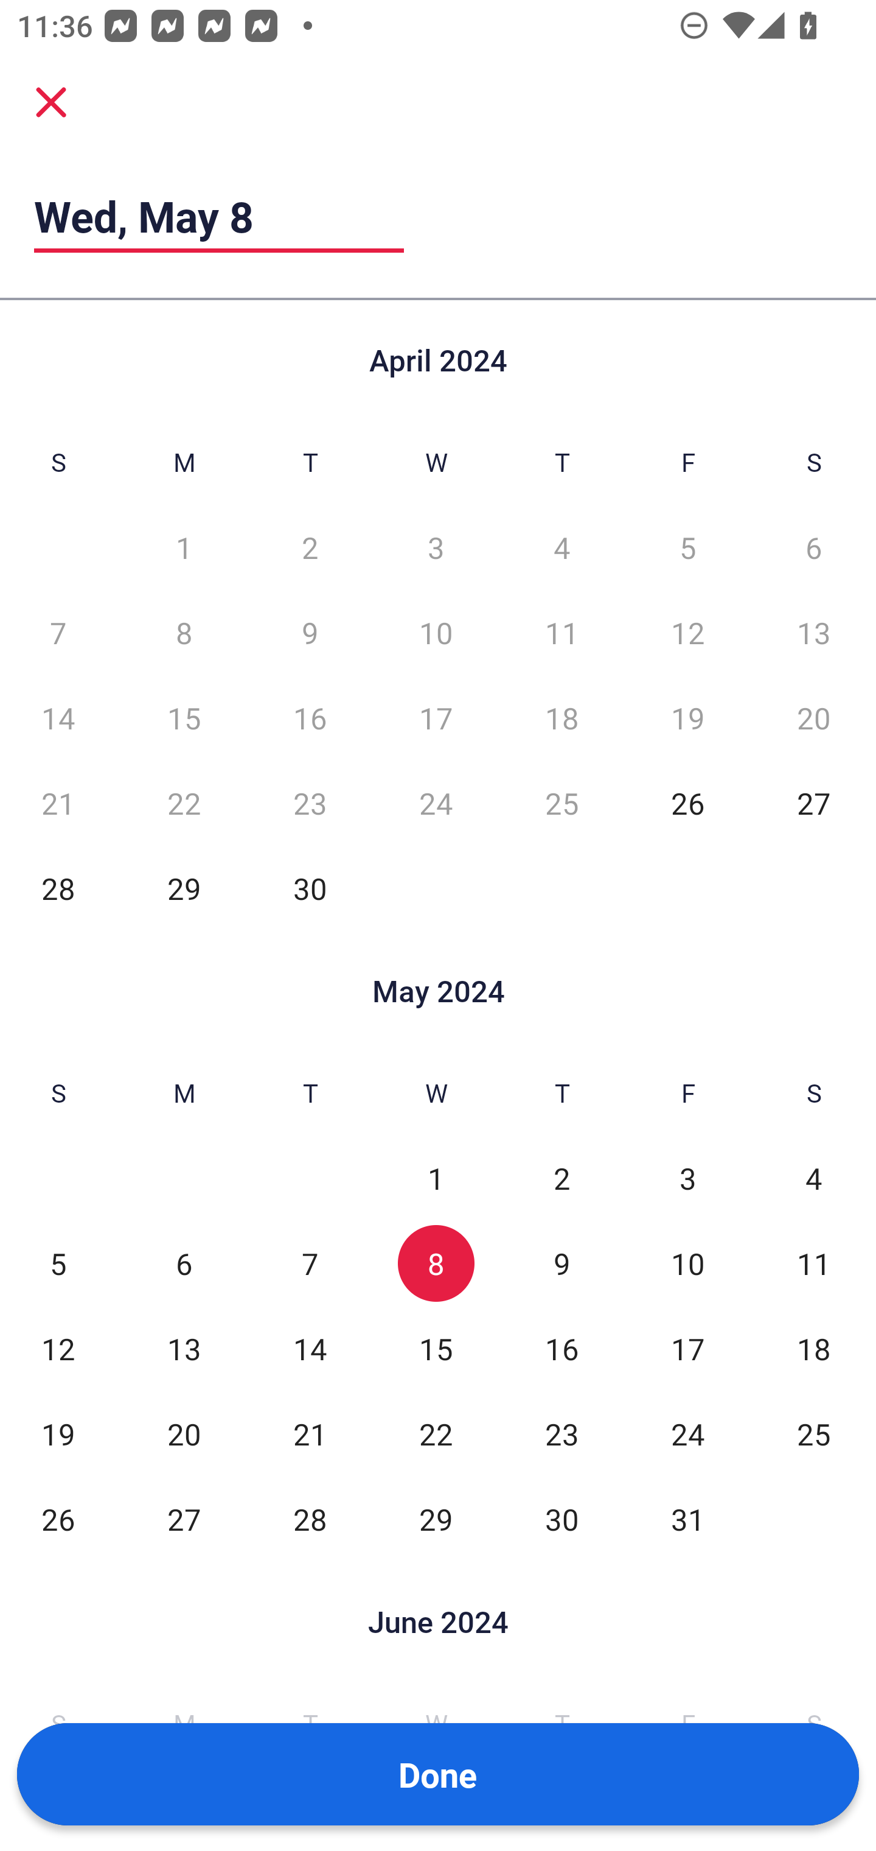 This screenshot has height=1851, width=876. I want to click on 3 Fri, May 3, Not Selected, so click(687, 1178).